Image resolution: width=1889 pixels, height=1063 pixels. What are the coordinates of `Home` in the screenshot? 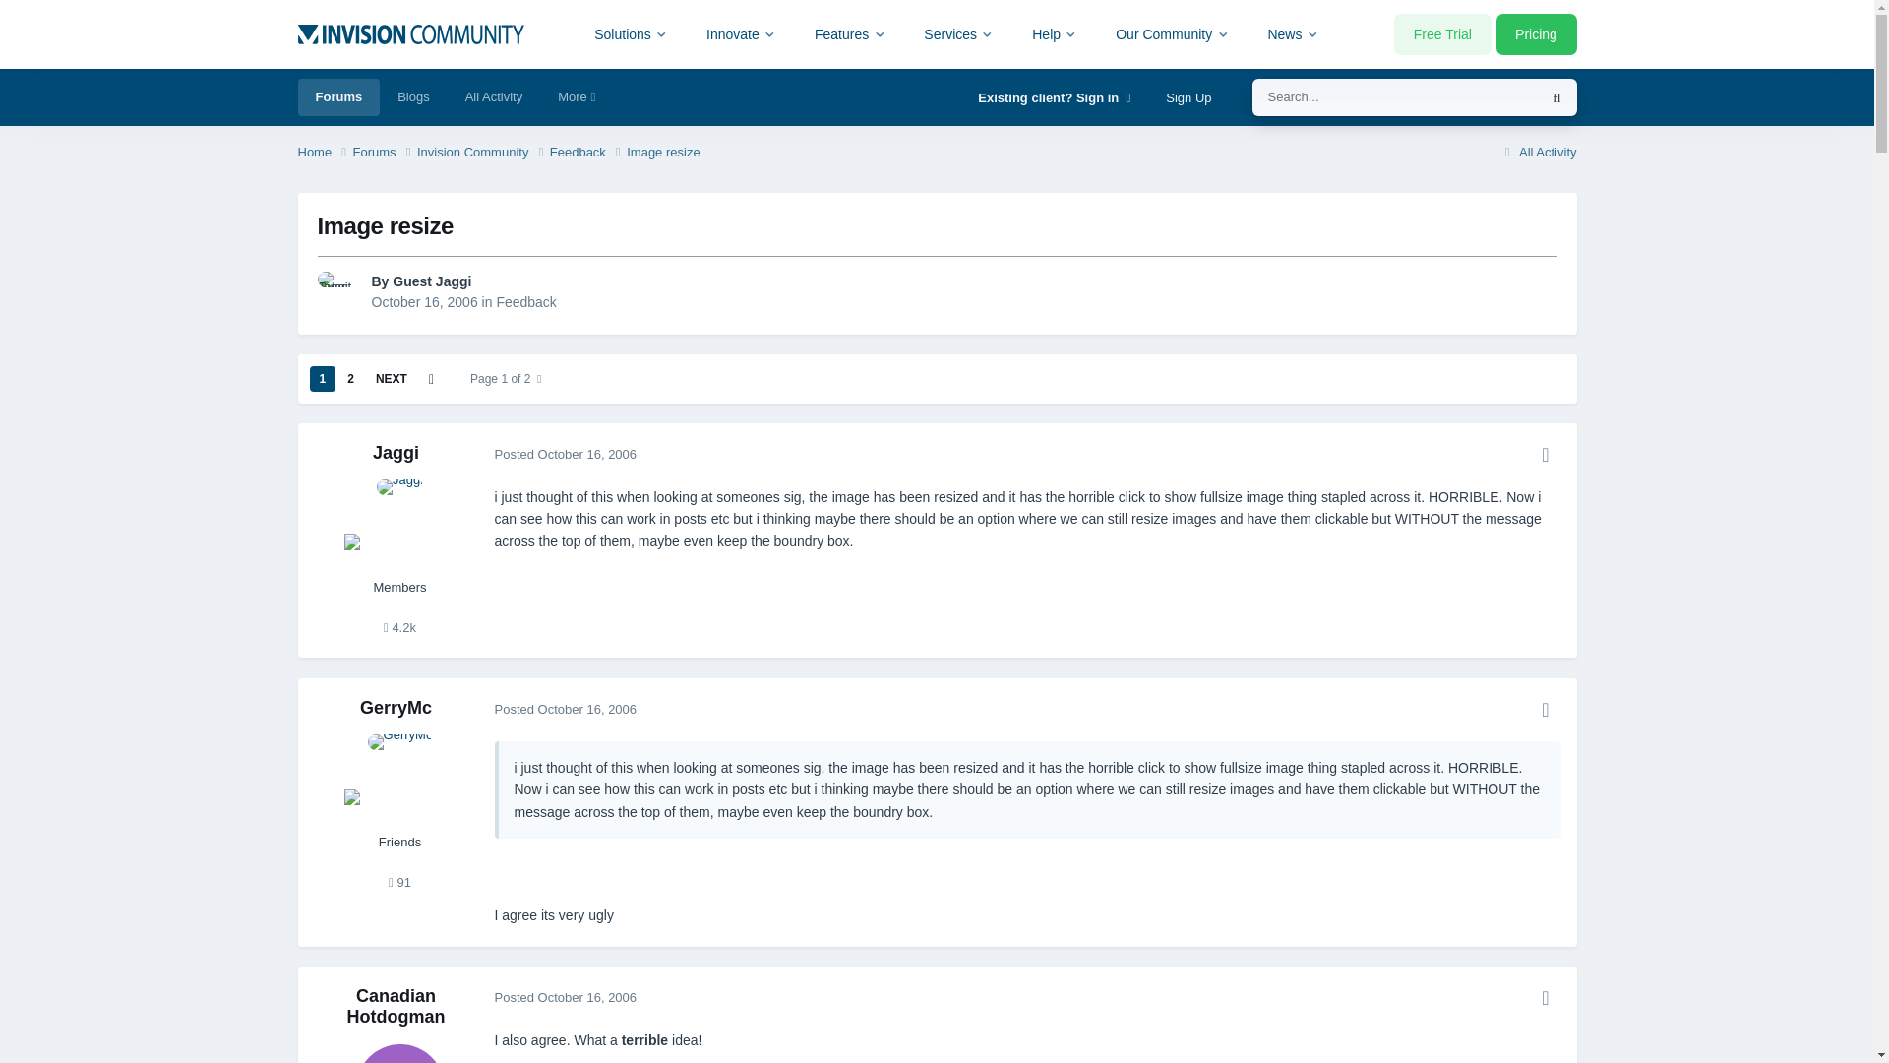 It's located at (324, 153).